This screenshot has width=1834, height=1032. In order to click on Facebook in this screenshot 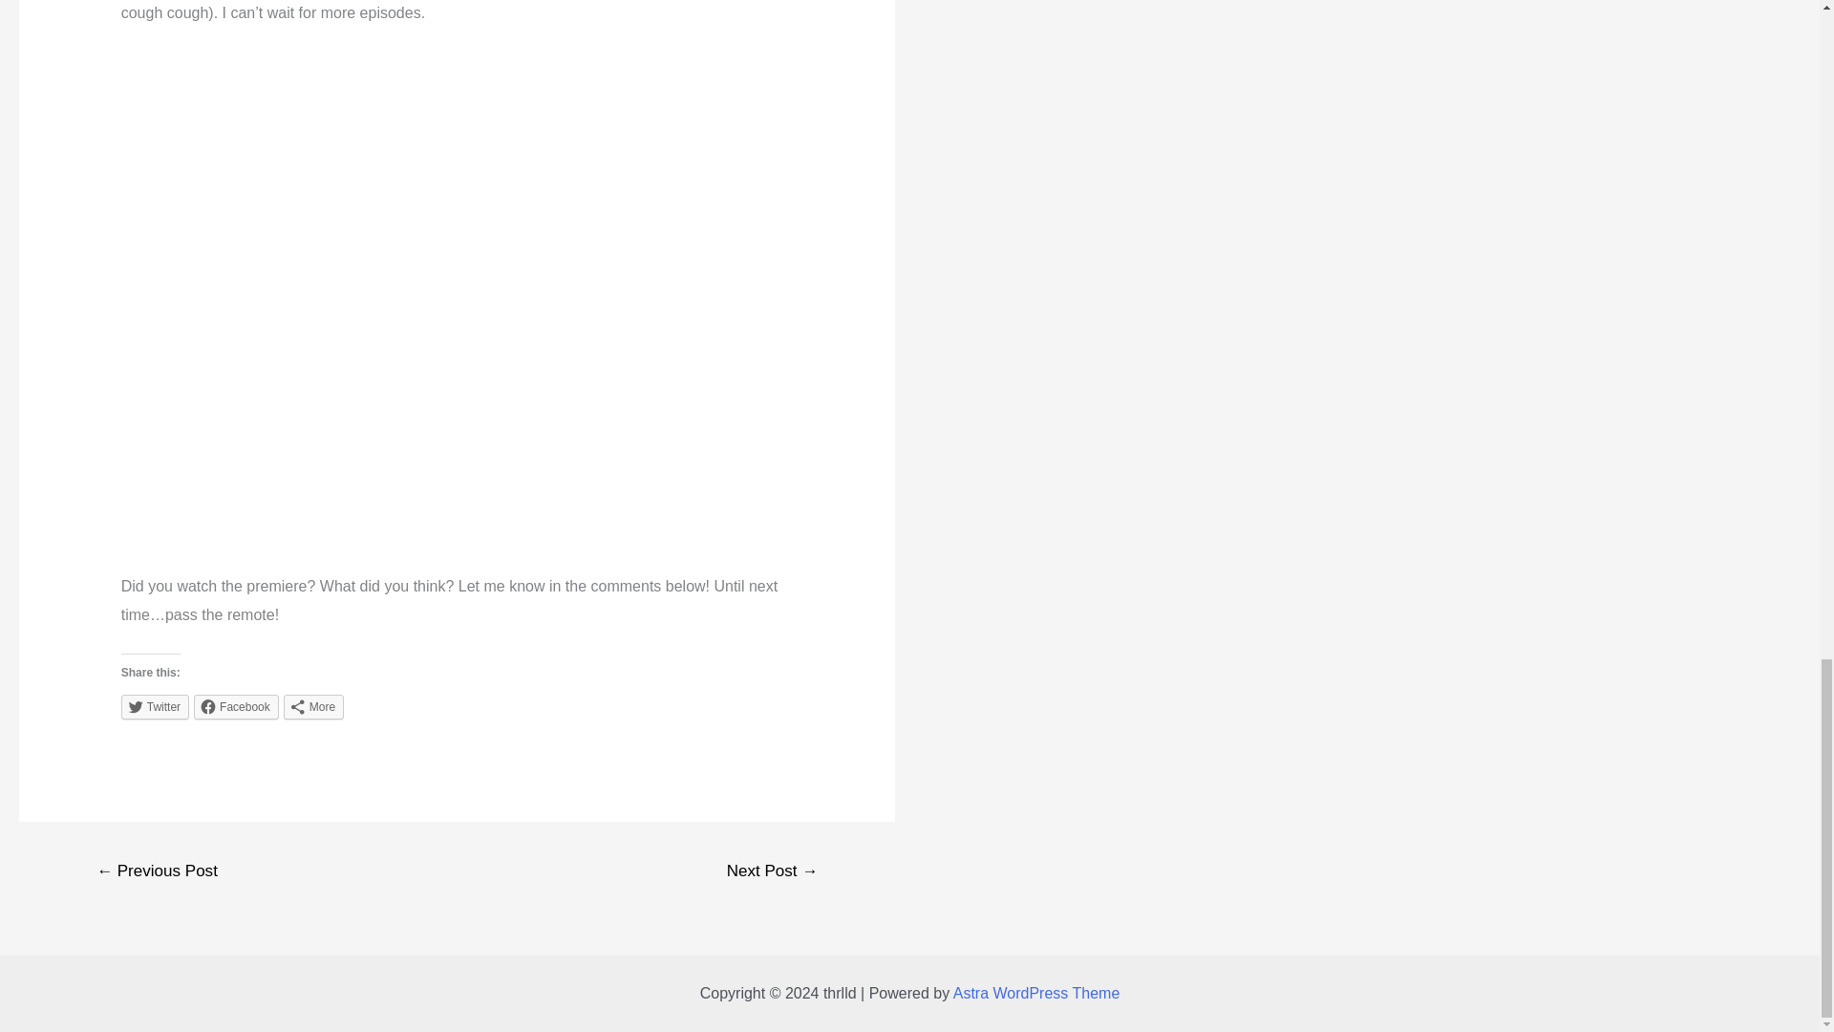, I will do `click(236, 706)`.